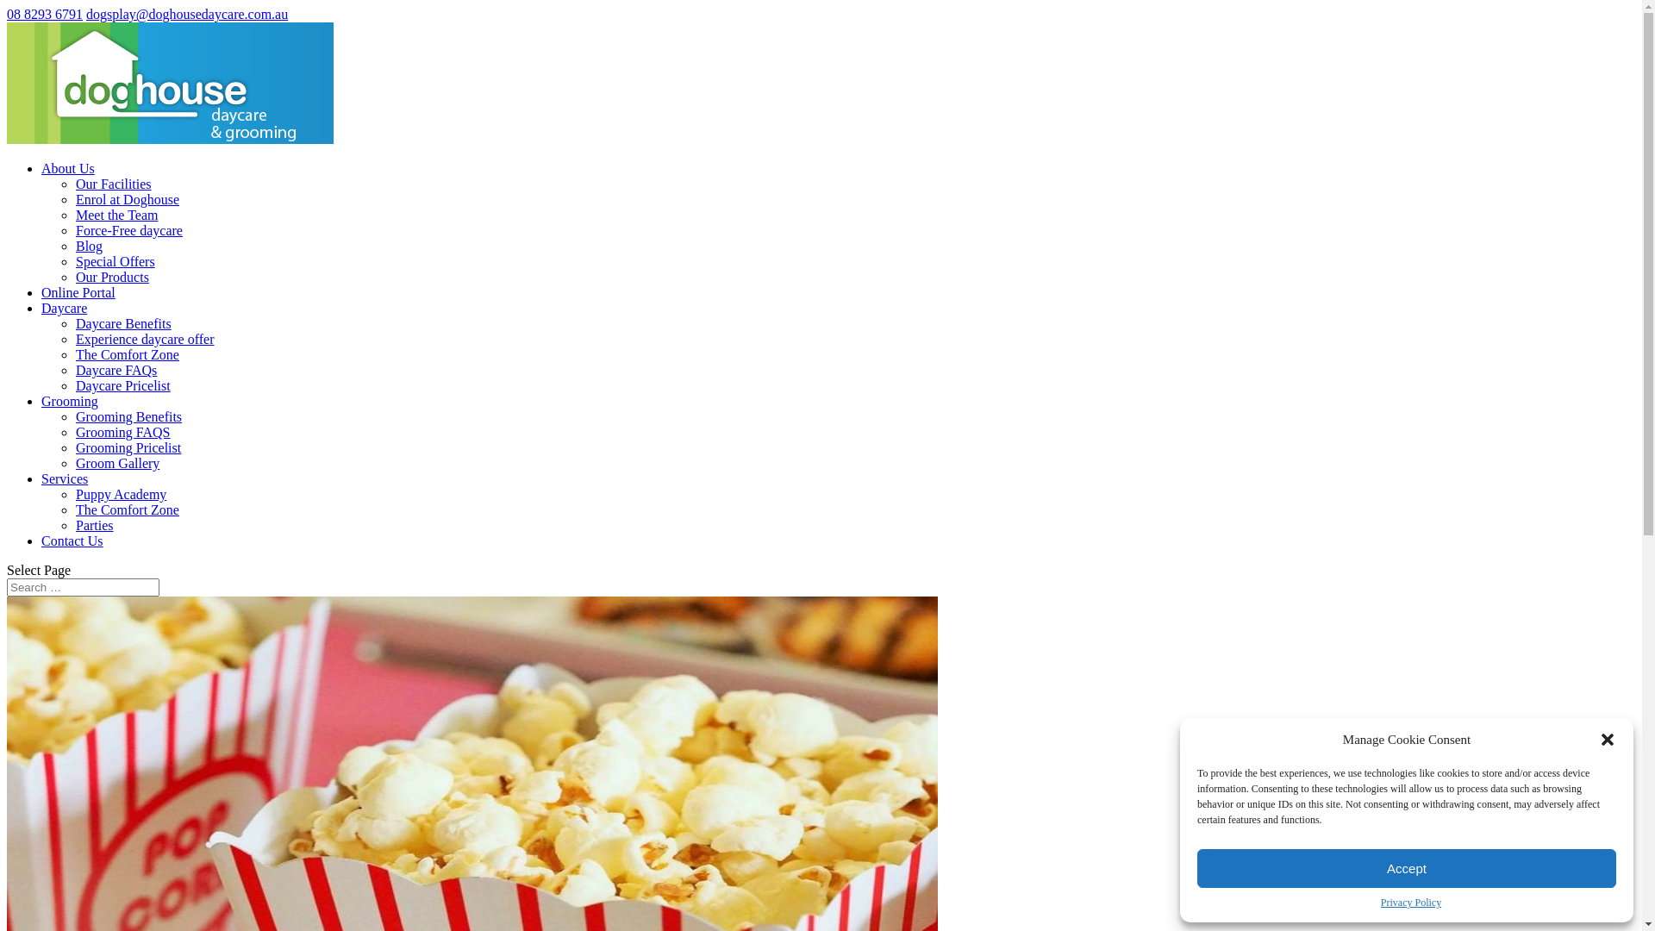  I want to click on Puppy Academy, so click(121, 495).